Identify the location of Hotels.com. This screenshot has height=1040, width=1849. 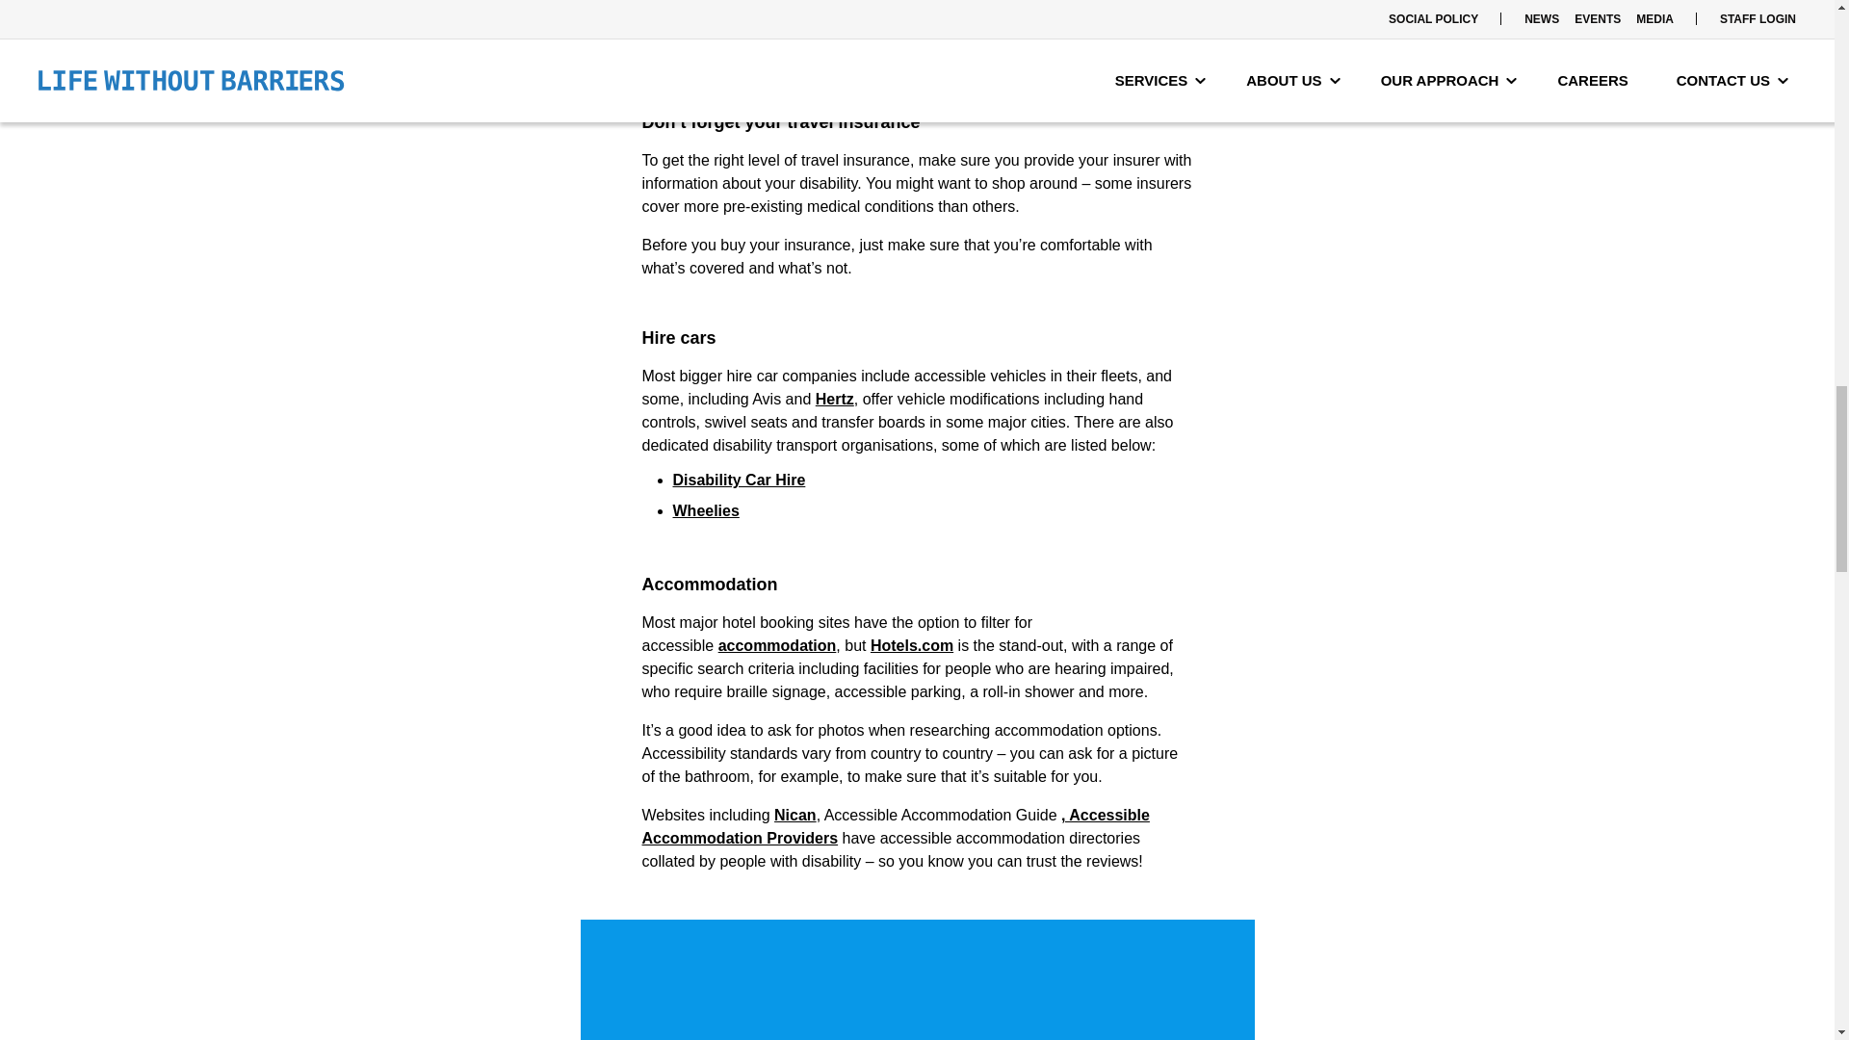
(912, 645).